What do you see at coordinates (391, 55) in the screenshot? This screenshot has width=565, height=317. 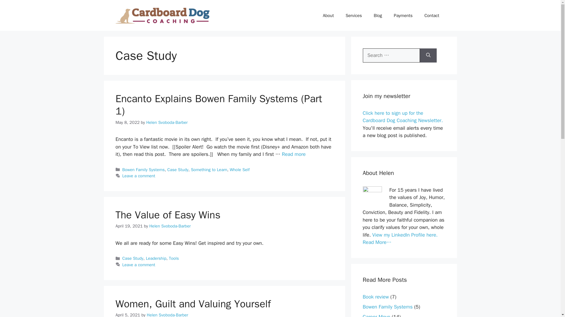 I see `Search for:` at bounding box center [391, 55].